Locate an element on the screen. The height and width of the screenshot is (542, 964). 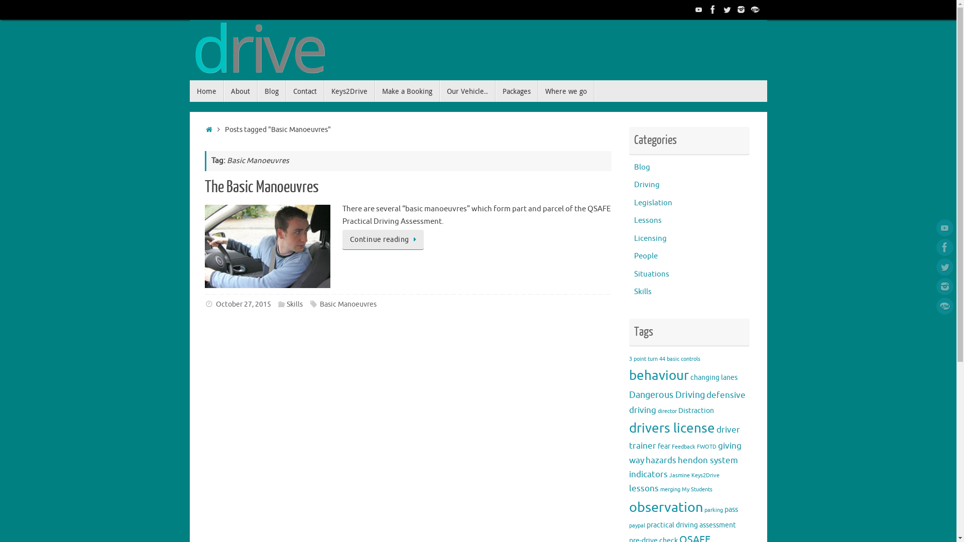
changing lanes is located at coordinates (713, 377).